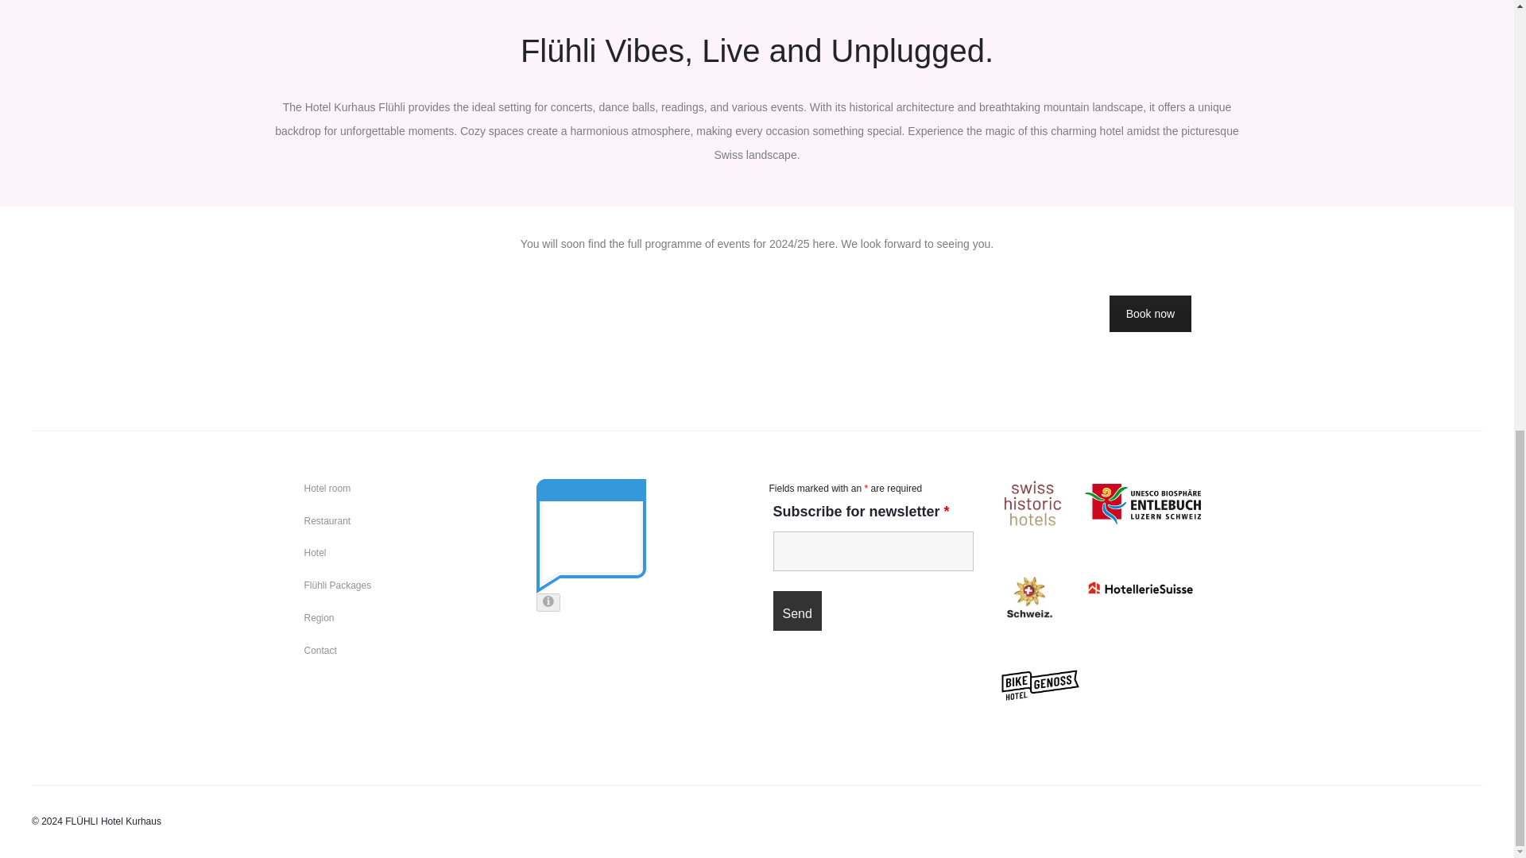 Image resolution: width=1526 pixels, height=858 pixels. I want to click on Hotel room, so click(327, 489).